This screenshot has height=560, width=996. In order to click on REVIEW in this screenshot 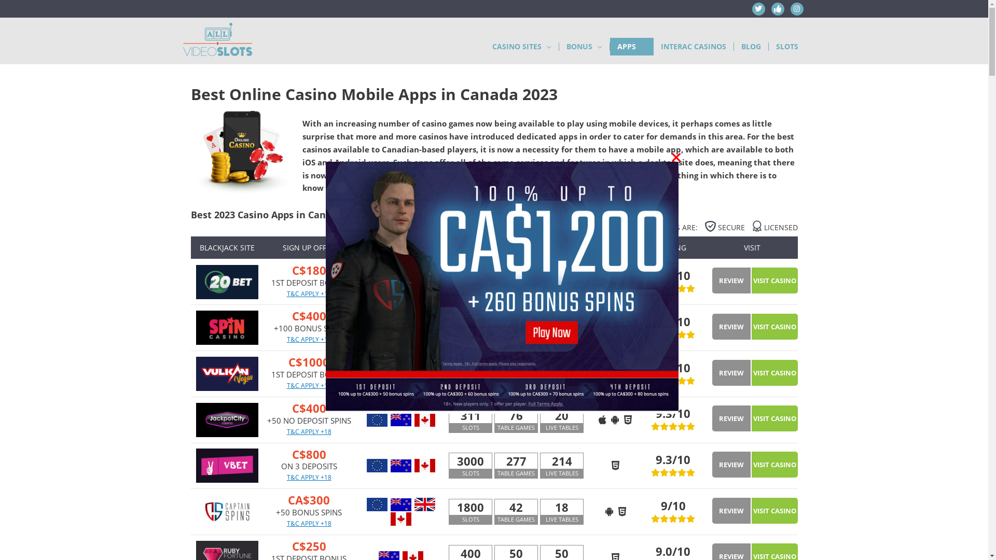, I will do `click(731, 511)`.